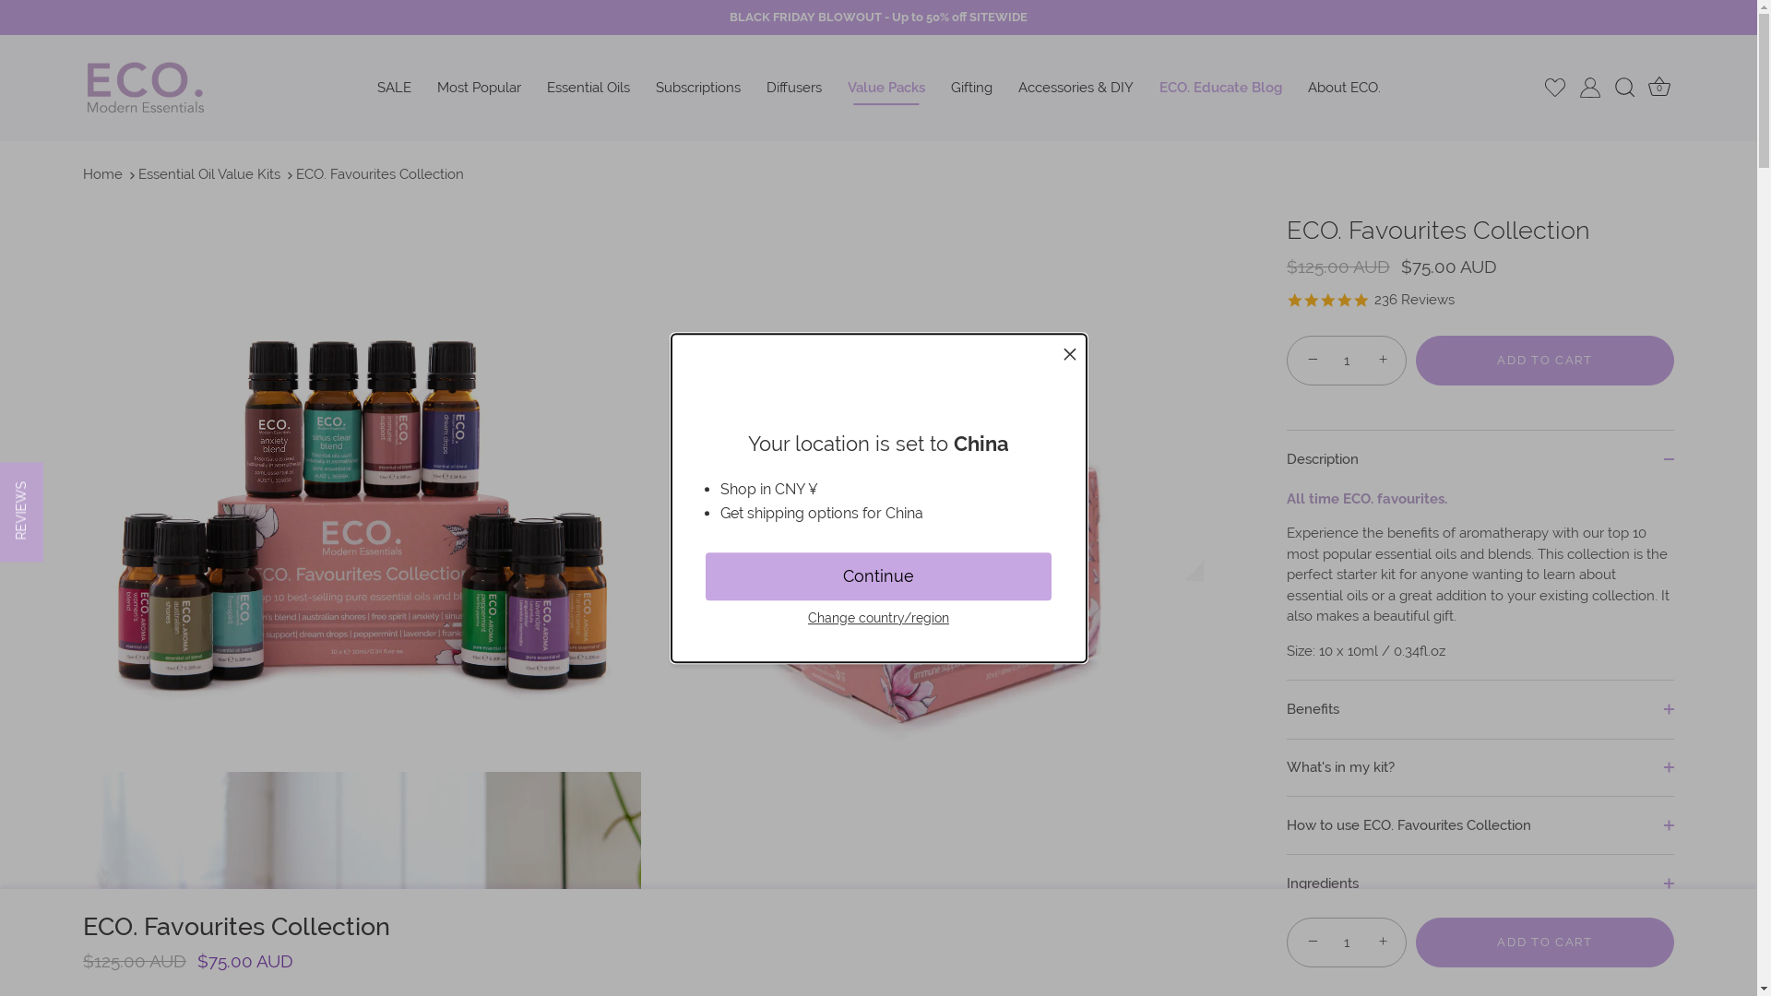 The width and height of the screenshot is (1771, 996). What do you see at coordinates (1415, 302) in the screenshot?
I see `236 Reviews` at bounding box center [1415, 302].